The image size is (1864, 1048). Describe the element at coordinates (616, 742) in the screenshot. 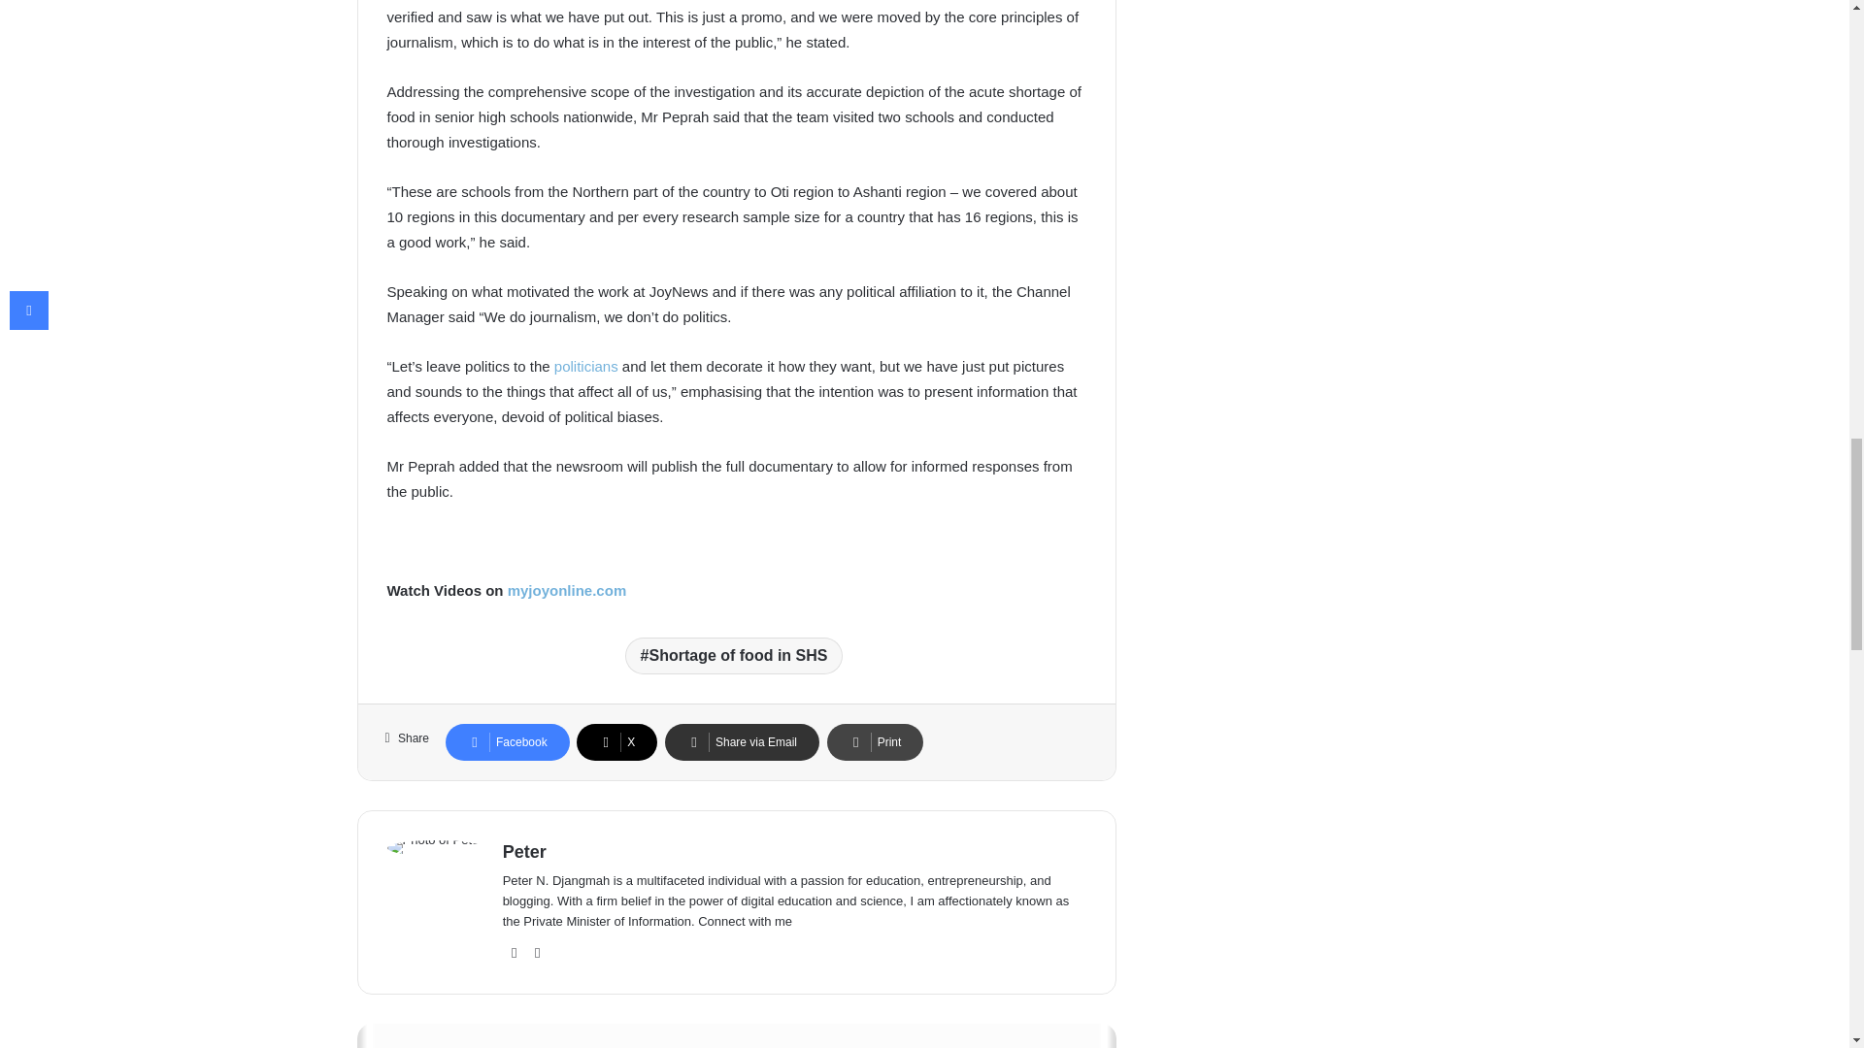

I see `X` at that location.